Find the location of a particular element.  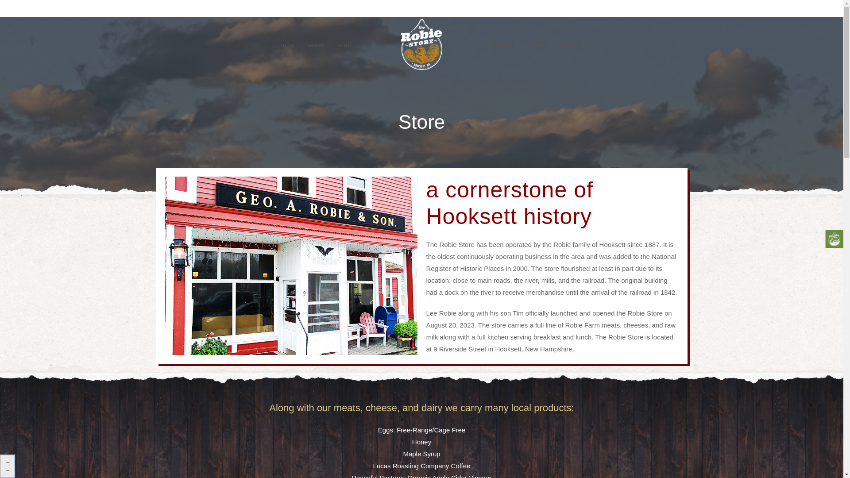

home is located at coordinates (287, 44).